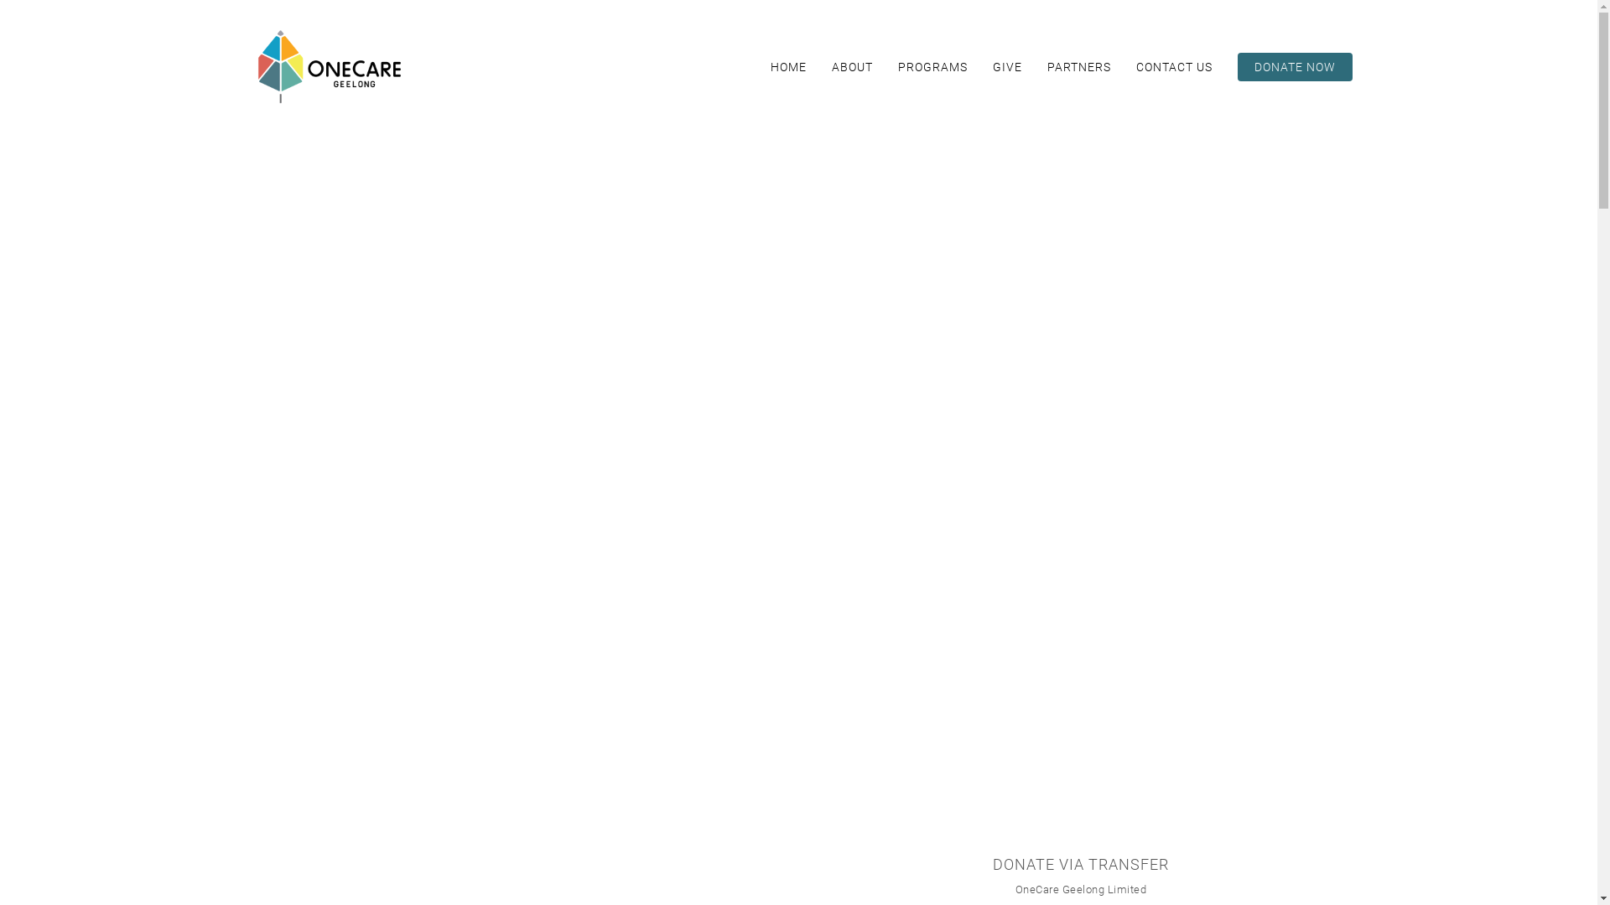  I want to click on GIVE, so click(1006, 67).